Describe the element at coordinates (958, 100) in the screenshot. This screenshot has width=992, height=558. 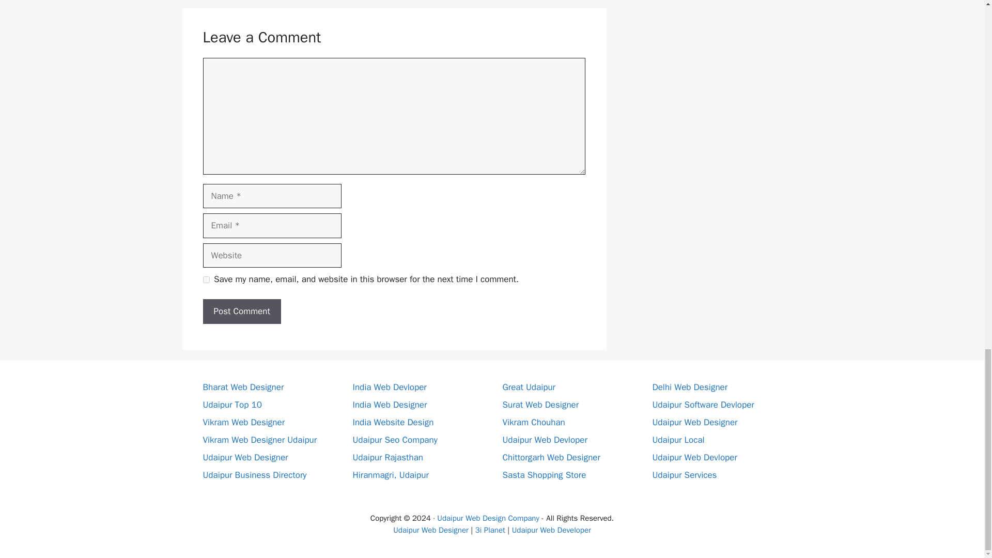
I see `Scroll back to top` at that location.